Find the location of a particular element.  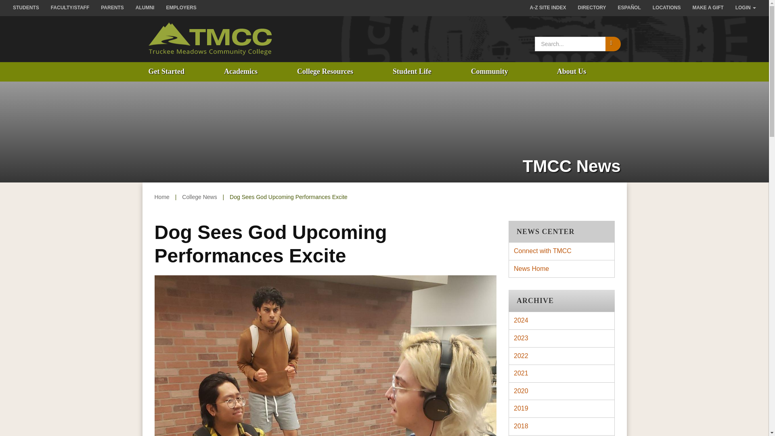

EMPLOYERS is located at coordinates (181, 8).